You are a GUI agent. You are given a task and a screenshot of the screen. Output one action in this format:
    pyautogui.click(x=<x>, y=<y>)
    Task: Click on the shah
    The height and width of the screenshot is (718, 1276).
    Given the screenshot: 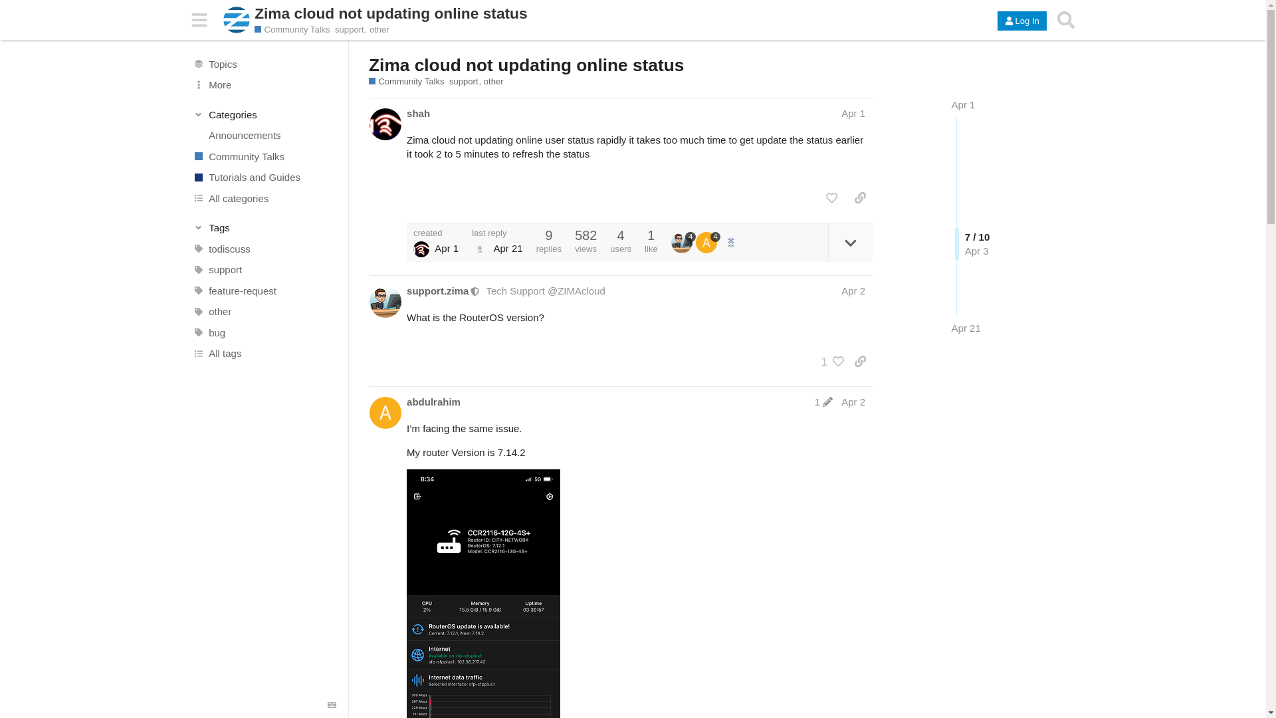 What is the action you would take?
    pyautogui.click(x=419, y=113)
    